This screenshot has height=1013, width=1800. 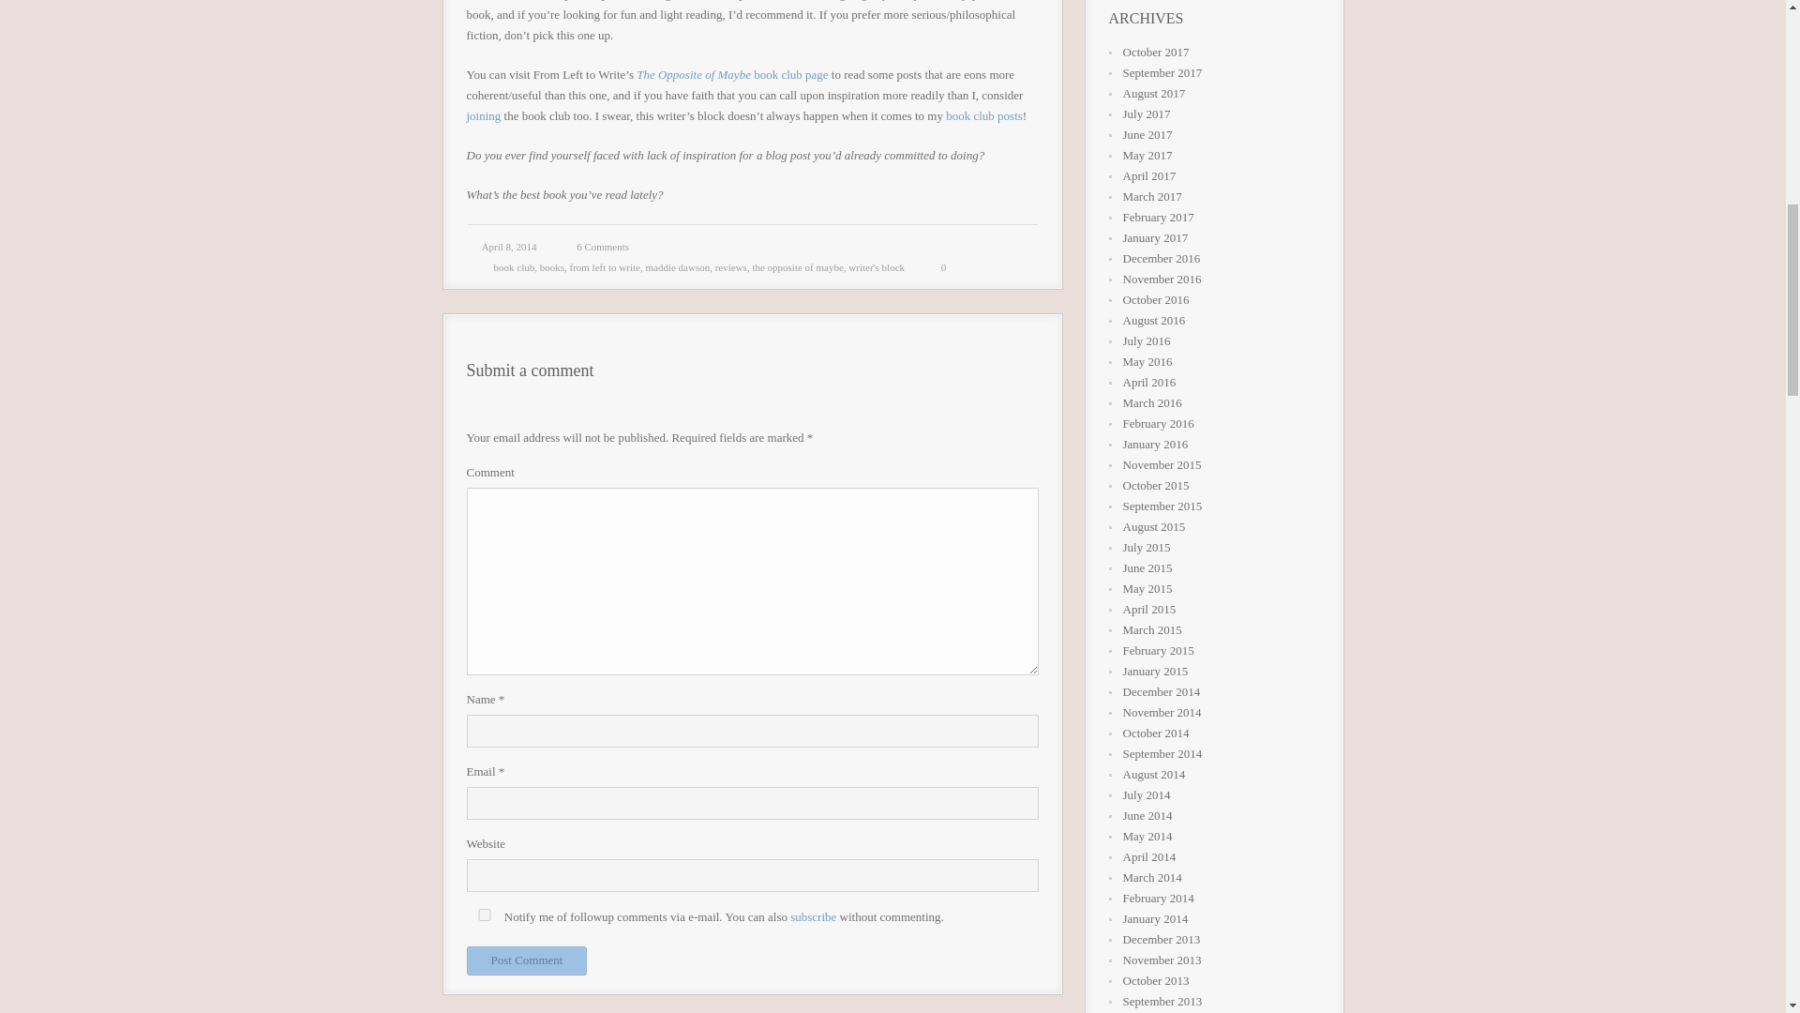 I want to click on yes, so click(x=484, y=914).